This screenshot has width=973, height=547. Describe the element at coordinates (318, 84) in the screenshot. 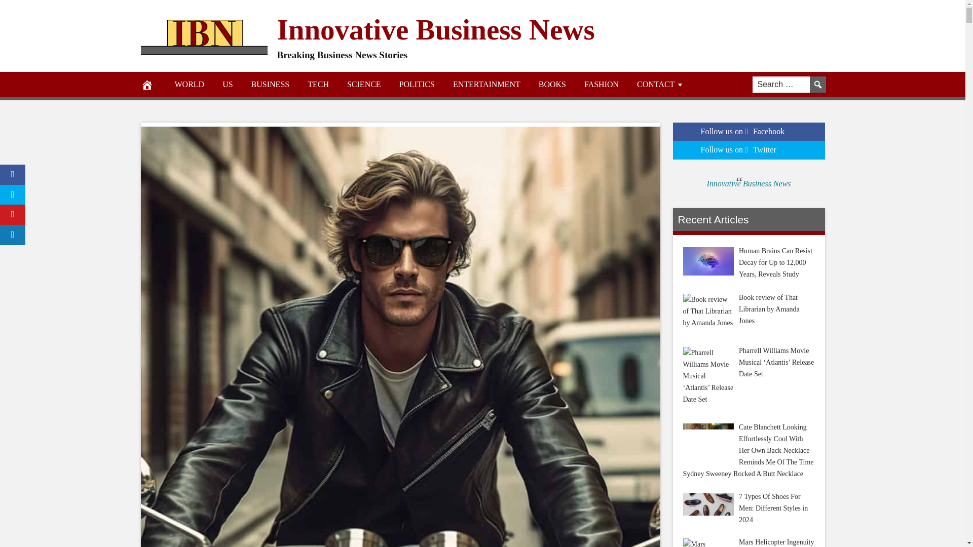

I see `TECH` at that location.